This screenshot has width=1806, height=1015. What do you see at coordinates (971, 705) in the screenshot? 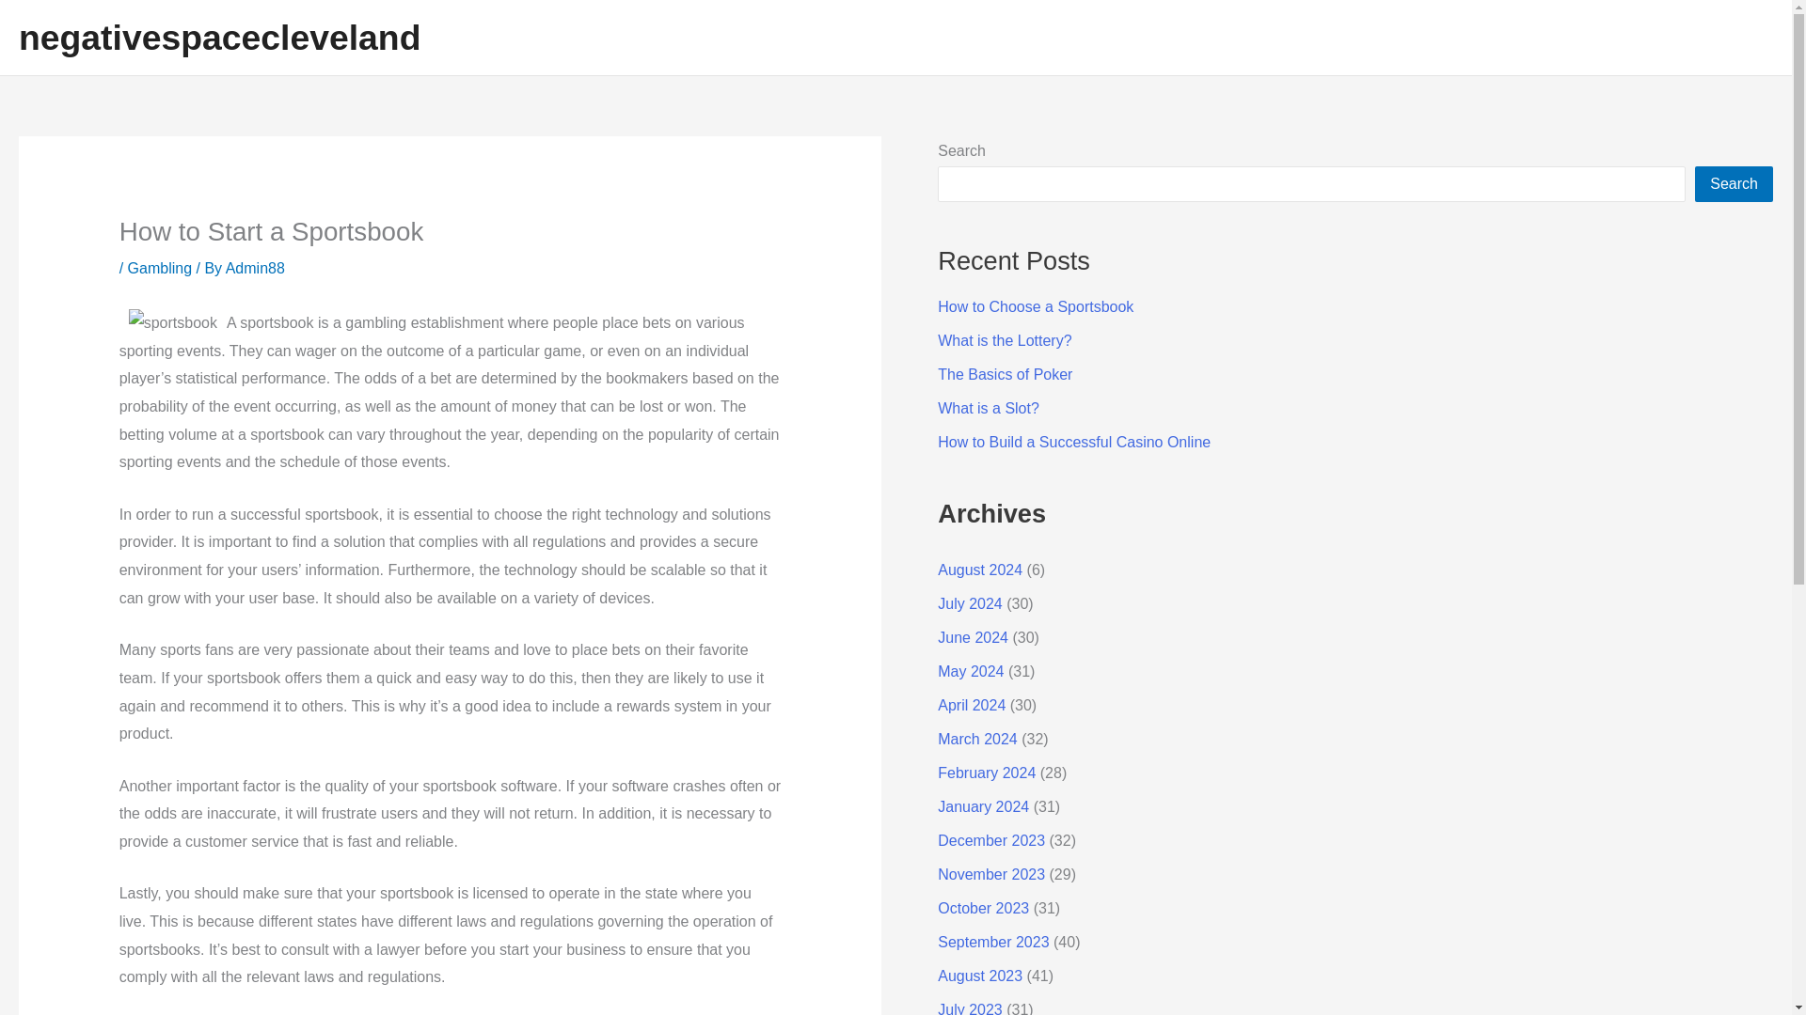
I see `April 2024` at bounding box center [971, 705].